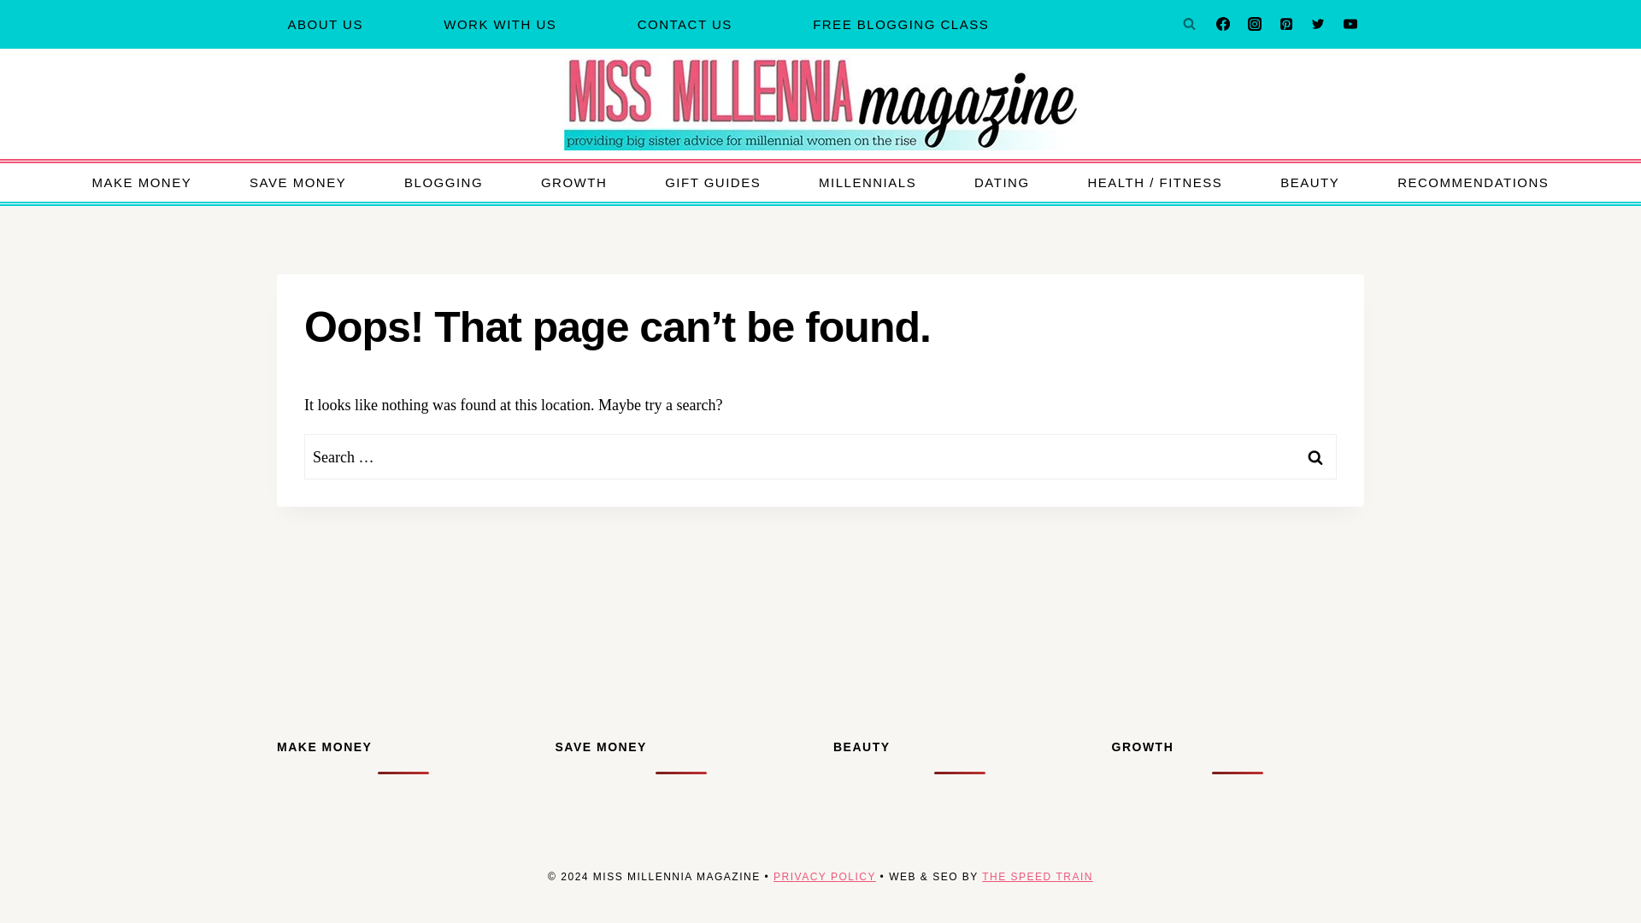 The width and height of the screenshot is (1641, 923). I want to click on FREE BLOGGING CLASS, so click(901, 24).